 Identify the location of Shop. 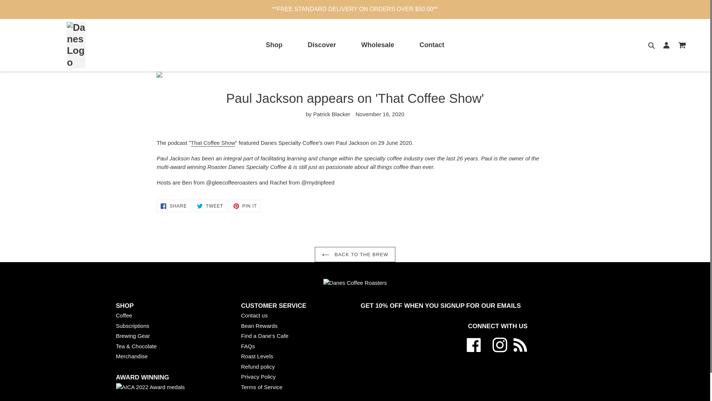
(274, 45).